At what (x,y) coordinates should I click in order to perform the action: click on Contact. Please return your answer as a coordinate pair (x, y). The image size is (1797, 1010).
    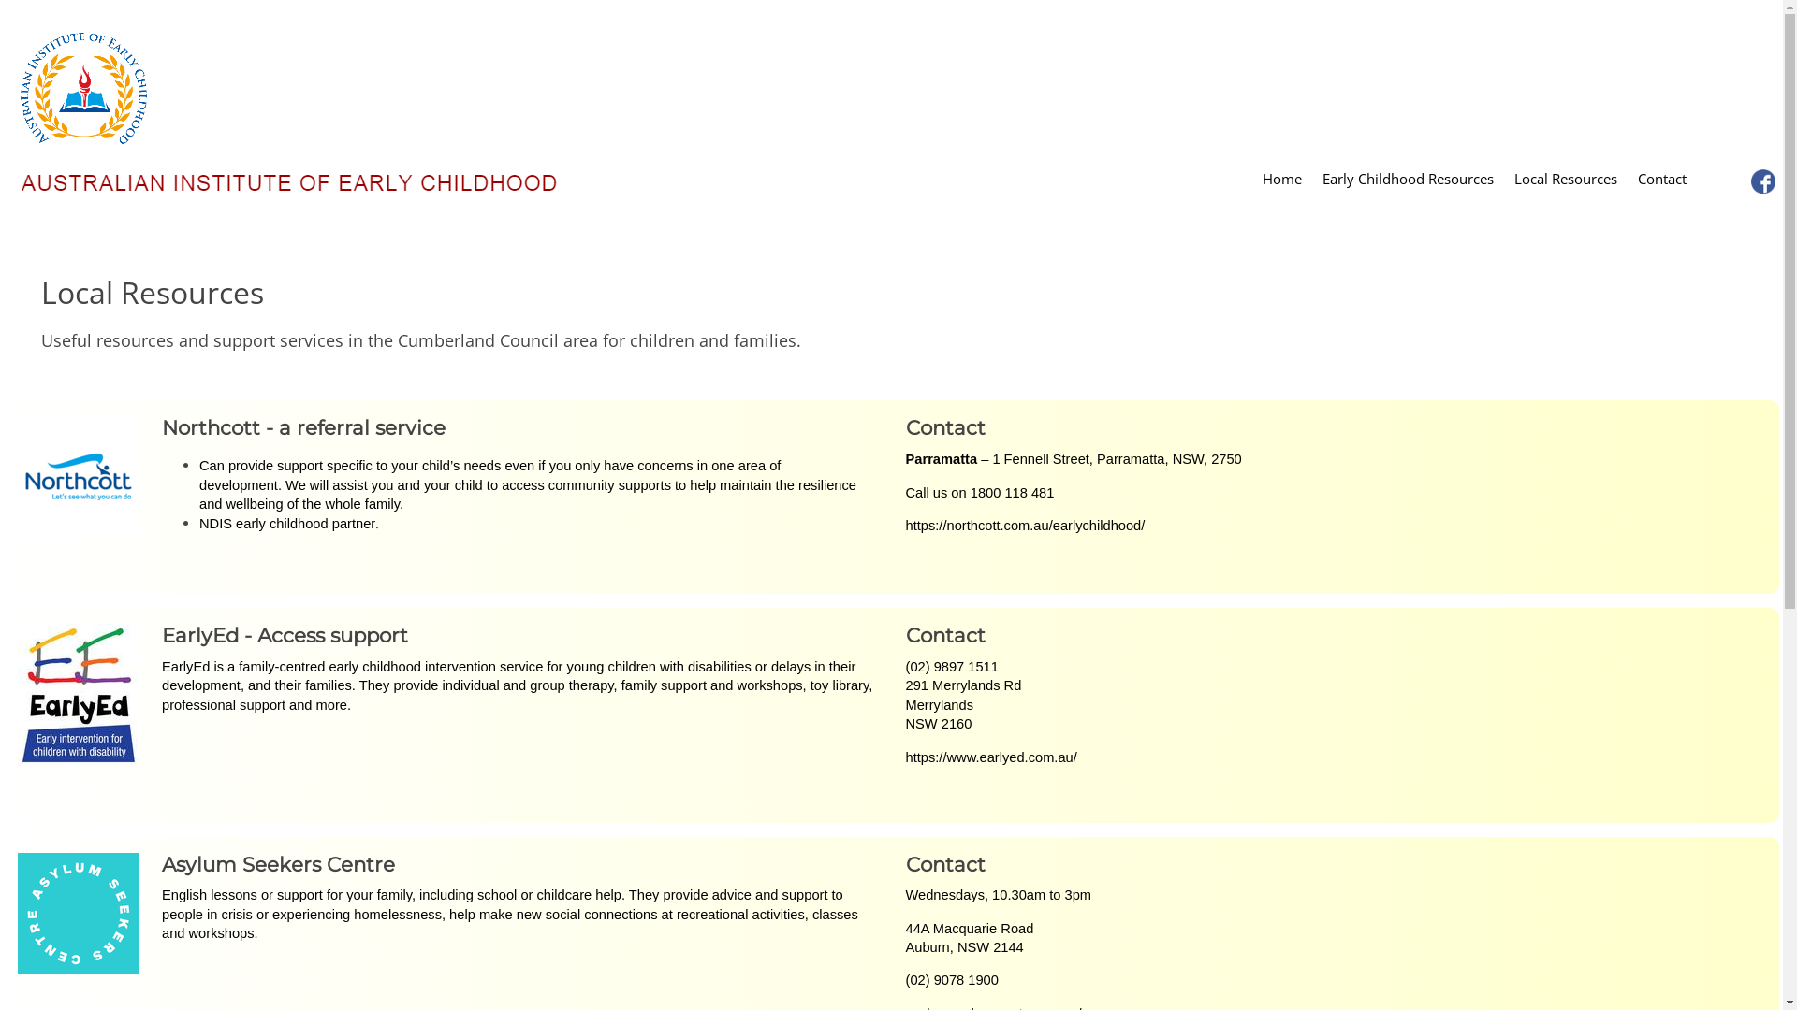
    Looking at the image, I should click on (1662, 181).